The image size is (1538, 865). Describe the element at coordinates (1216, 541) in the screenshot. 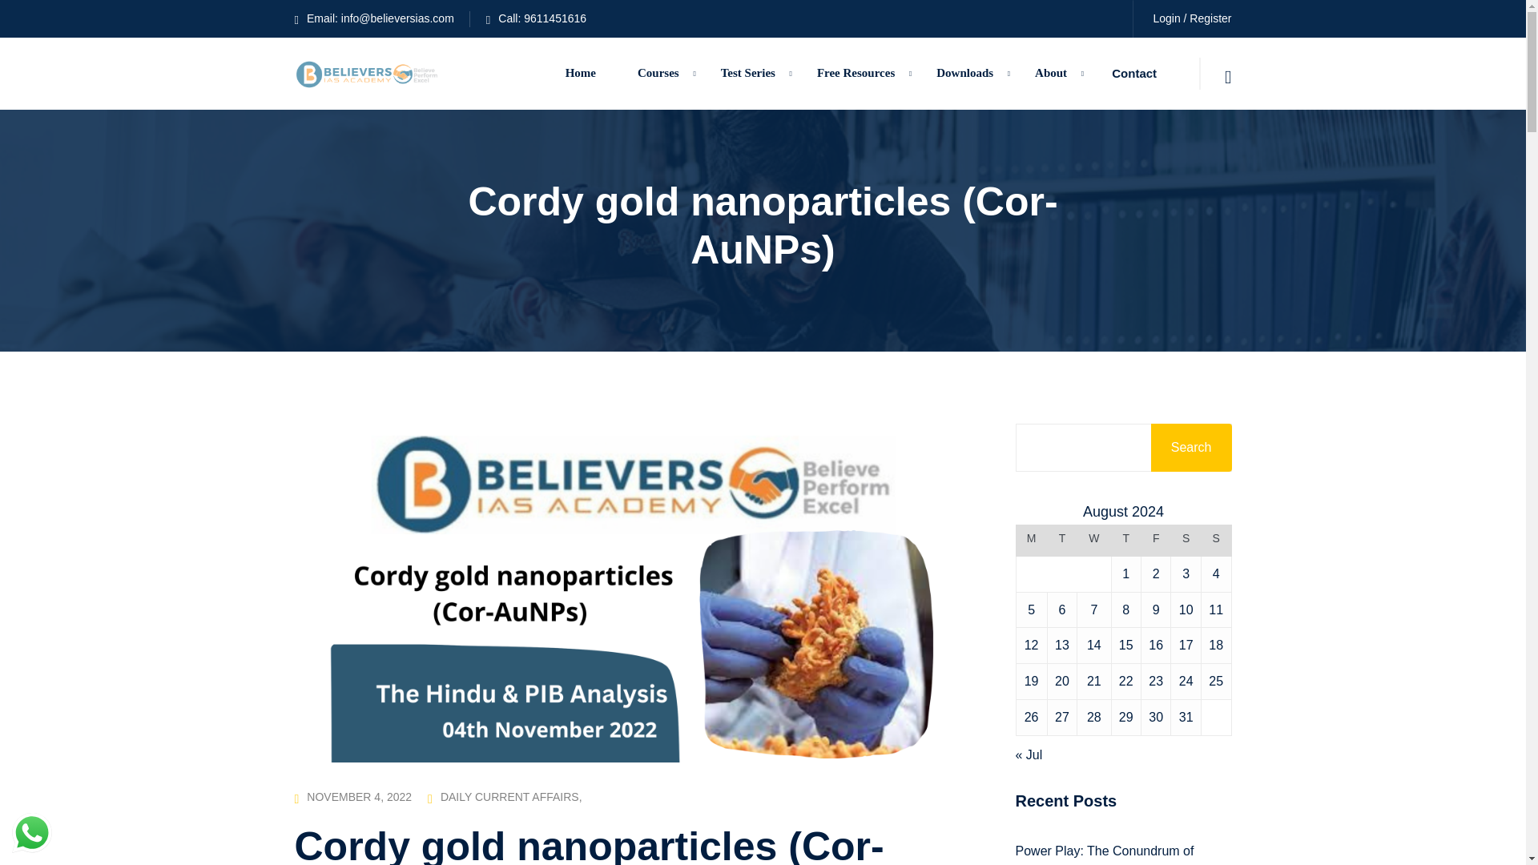

I see `Sunday` at that location.